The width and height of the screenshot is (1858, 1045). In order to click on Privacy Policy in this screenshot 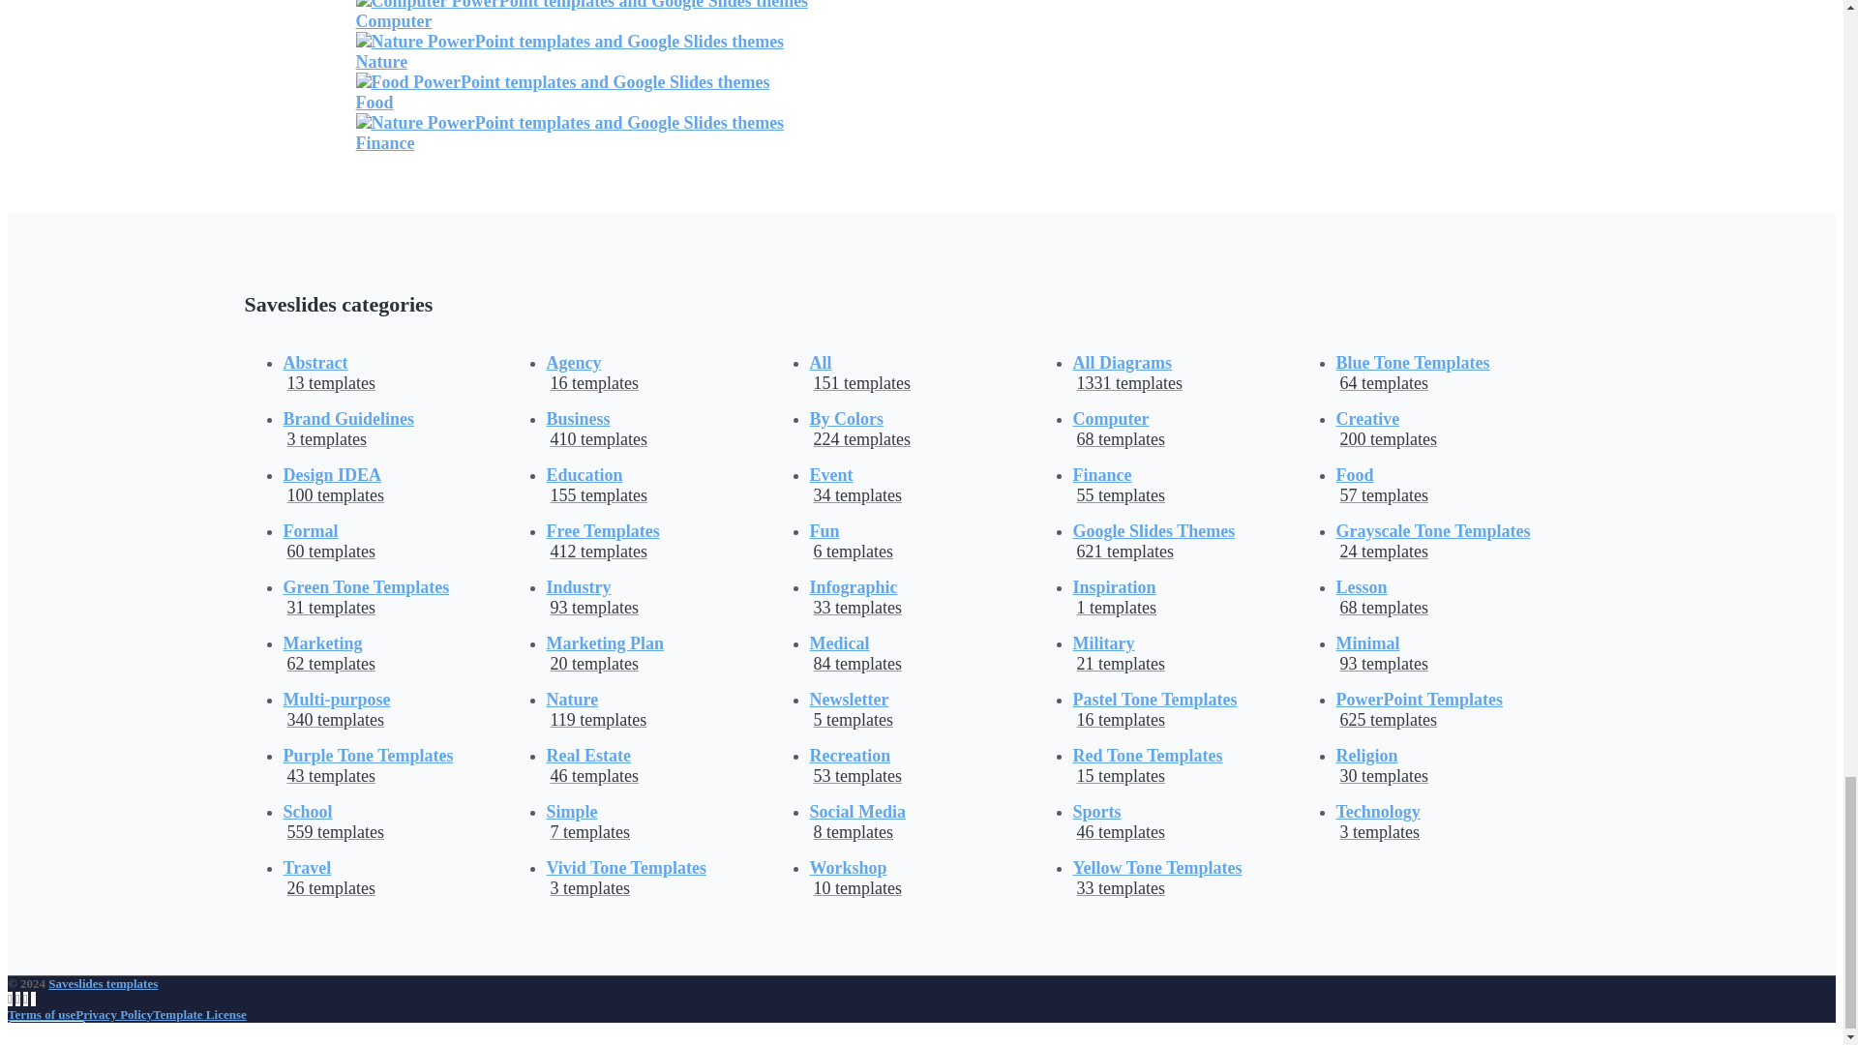, I will do `click(114, 1014)`.